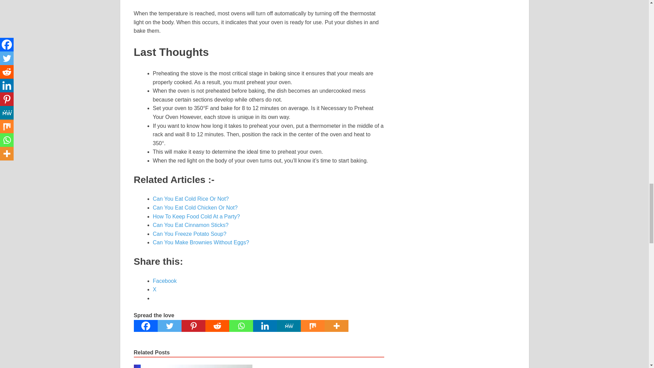 The height and width of the screenshot is (368, 654). What do you see at coordinates (169, 326) in the screenshot?
I see `Twitter` at bounding box center [169, 326].